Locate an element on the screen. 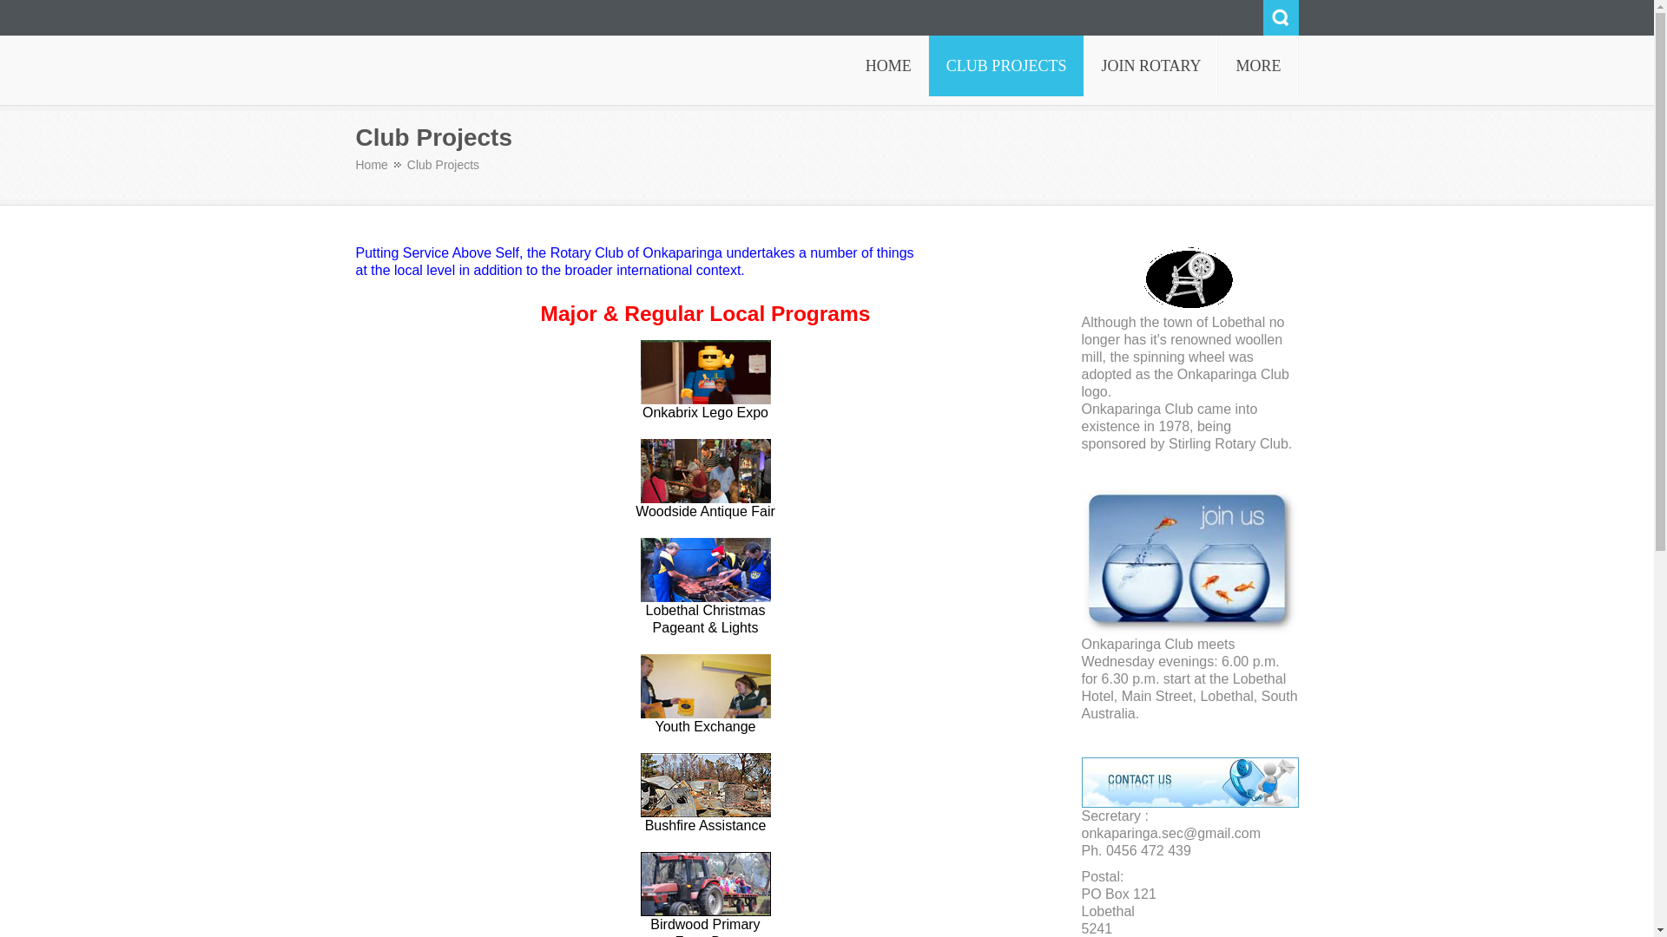 This screenshot has width=1667, height=937. Home is located at coordinates (379, 165).